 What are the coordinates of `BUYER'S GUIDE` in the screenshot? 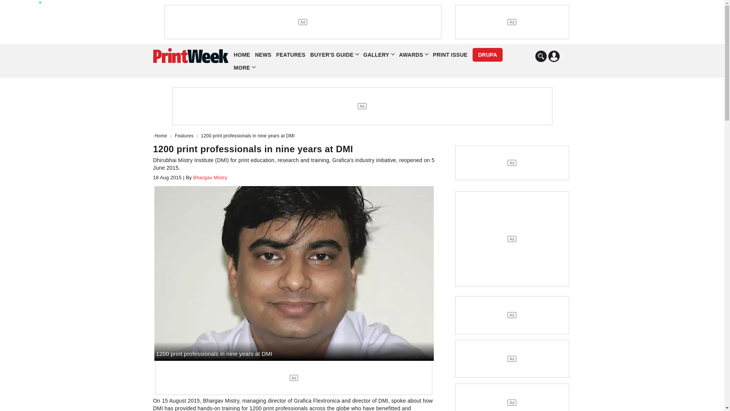 It's located at (334, 55).